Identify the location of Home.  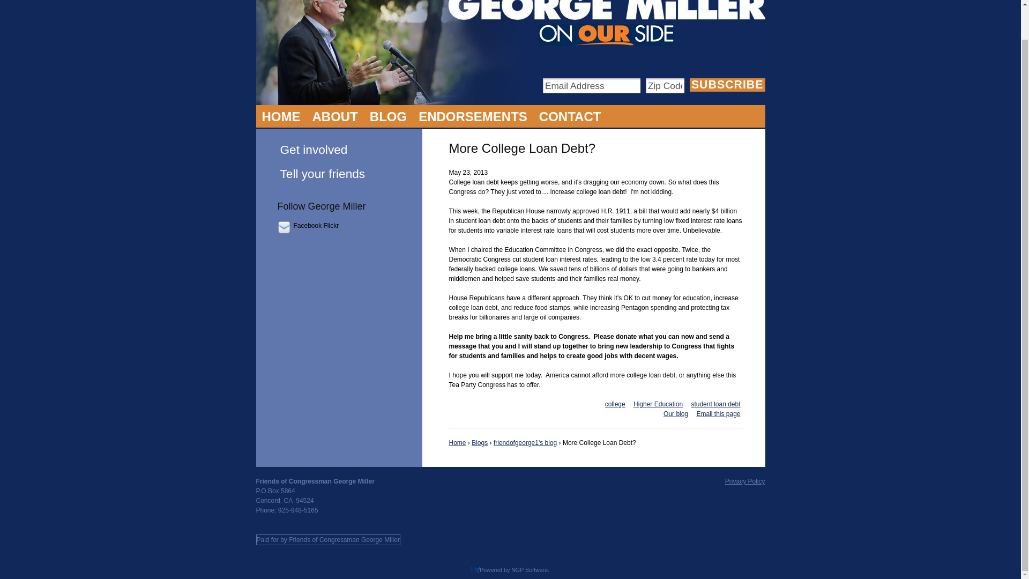
(457, 442).